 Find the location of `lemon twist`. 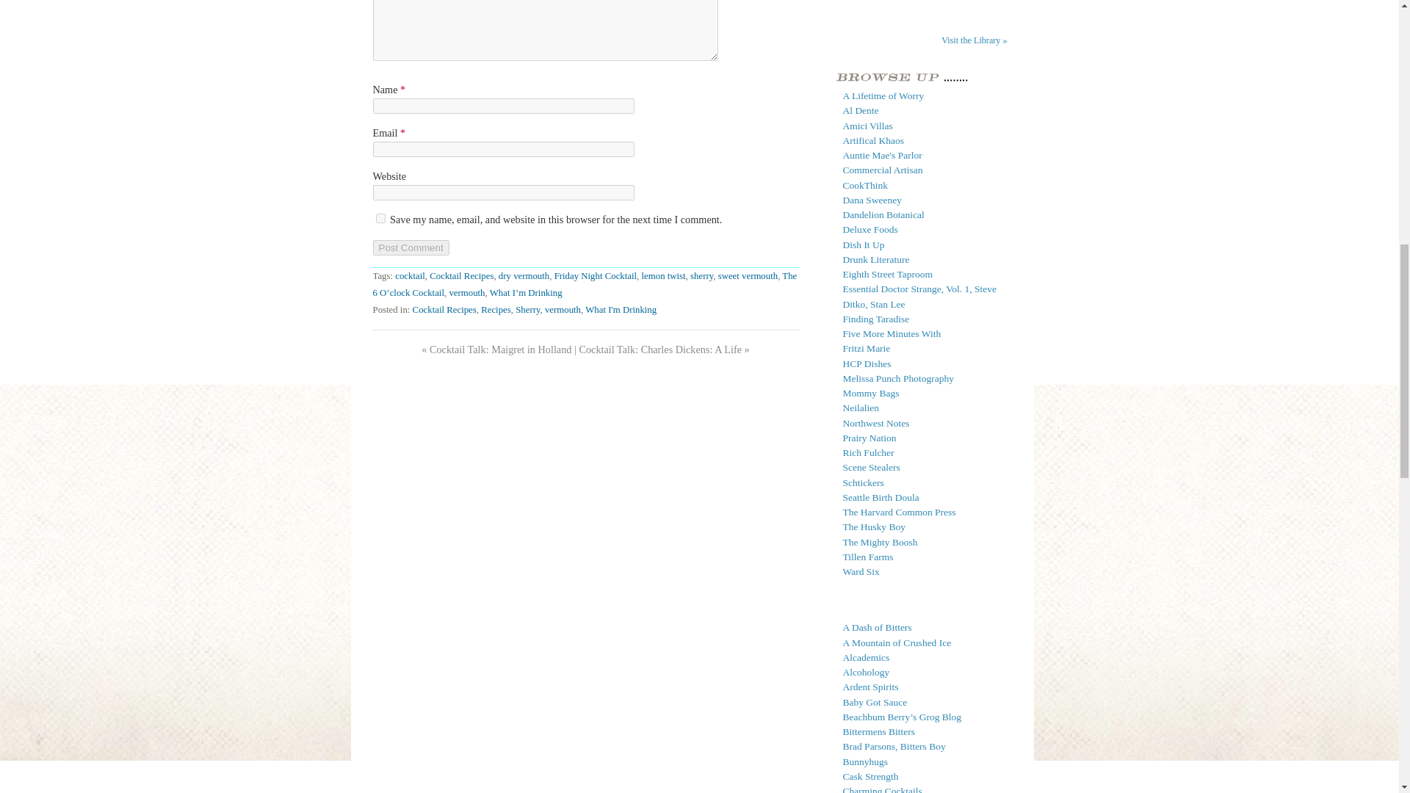

lemon twist is located at coordinates (663, 276).